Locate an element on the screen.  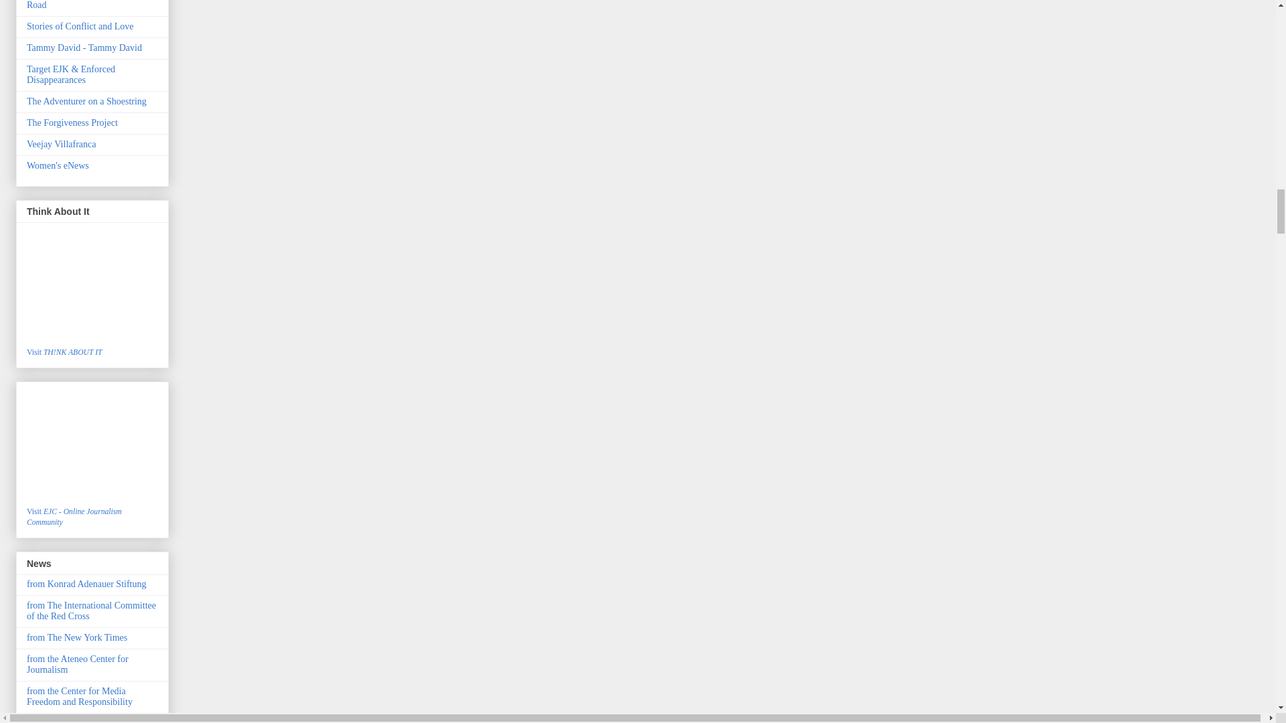
Stories of Conflict and Love is located at coordinates (80, 27).